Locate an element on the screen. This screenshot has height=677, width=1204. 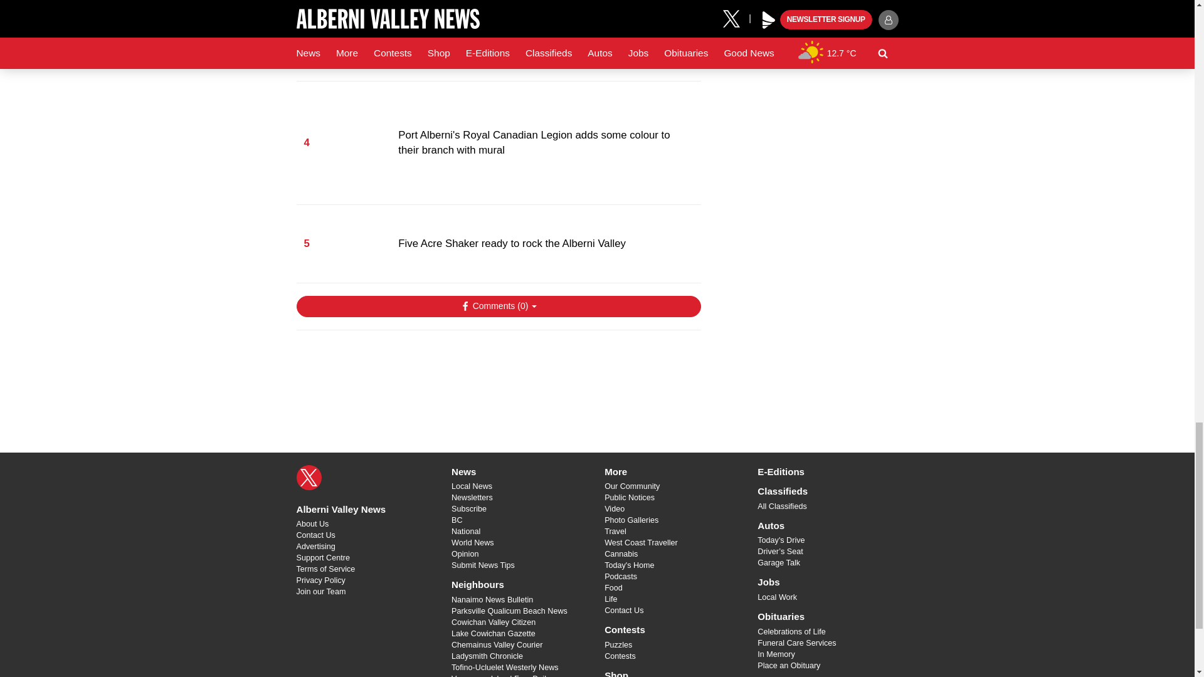
X is located at coordinates (309, 477).